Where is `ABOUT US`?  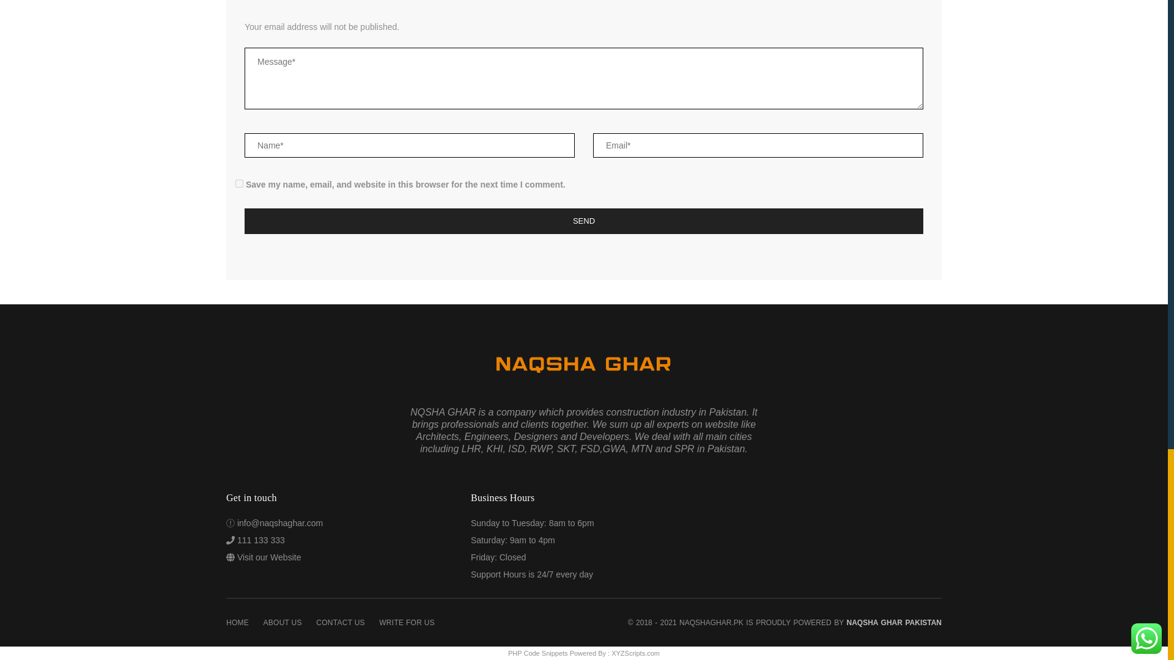 ABOUT US is located at coordinates (282, 622).